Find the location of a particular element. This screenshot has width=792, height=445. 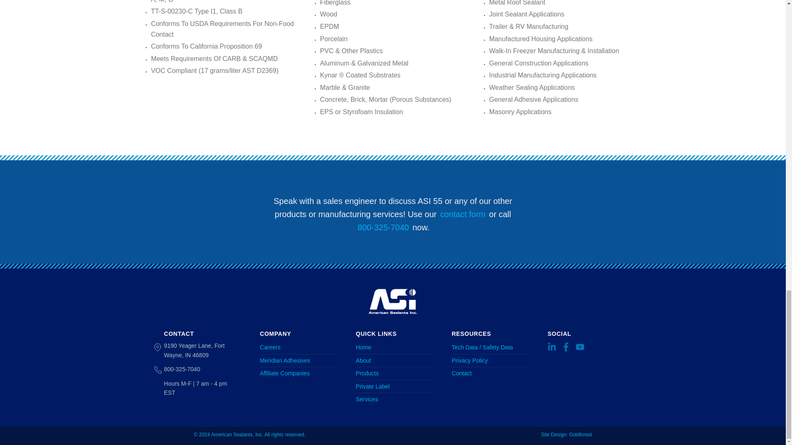

Meridian Adhesives is located at coordinates (297, 361).